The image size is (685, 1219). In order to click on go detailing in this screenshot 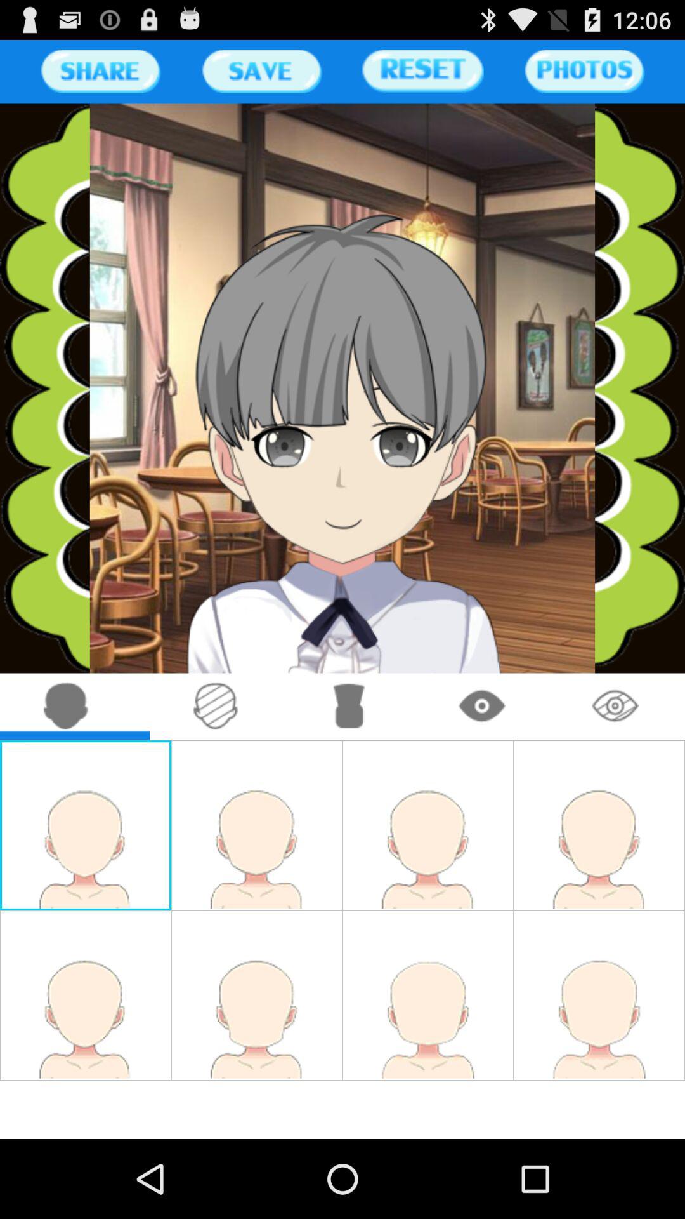, I will do `click(349, 706)`.